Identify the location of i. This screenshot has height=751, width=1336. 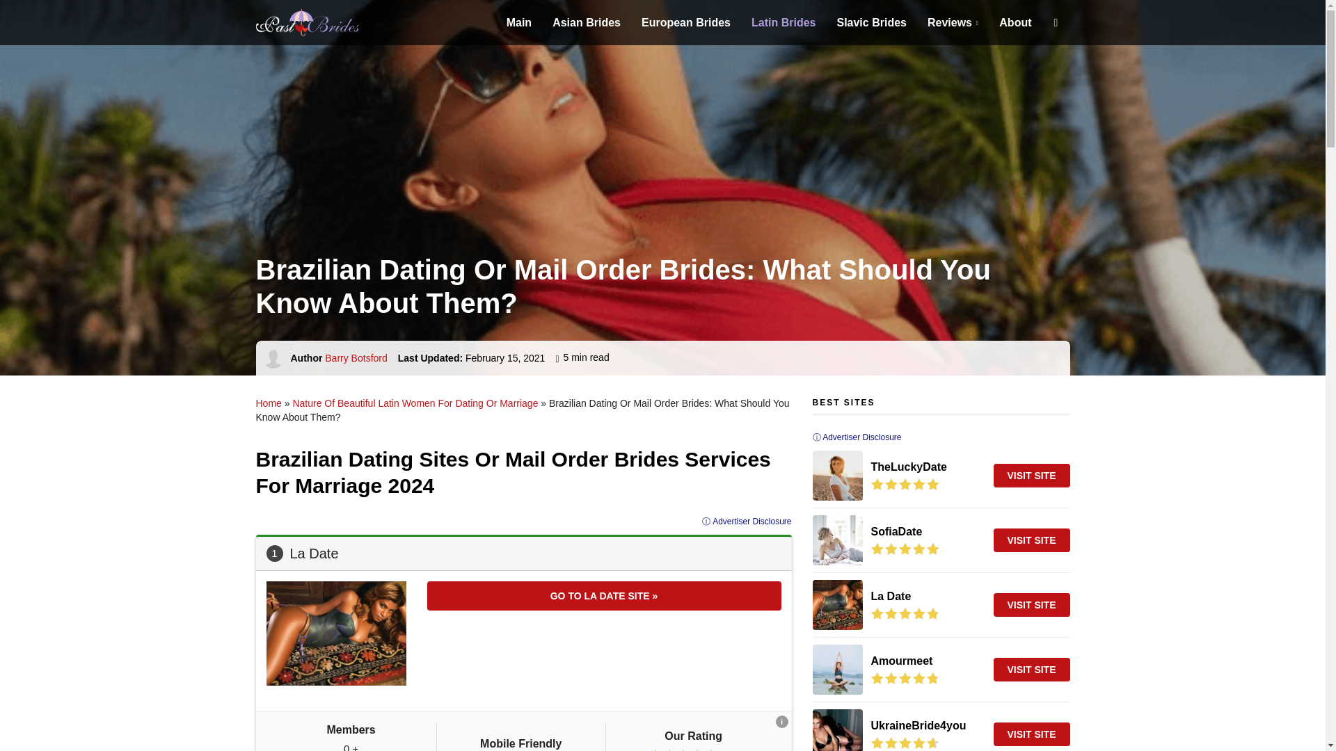
(781, 722).